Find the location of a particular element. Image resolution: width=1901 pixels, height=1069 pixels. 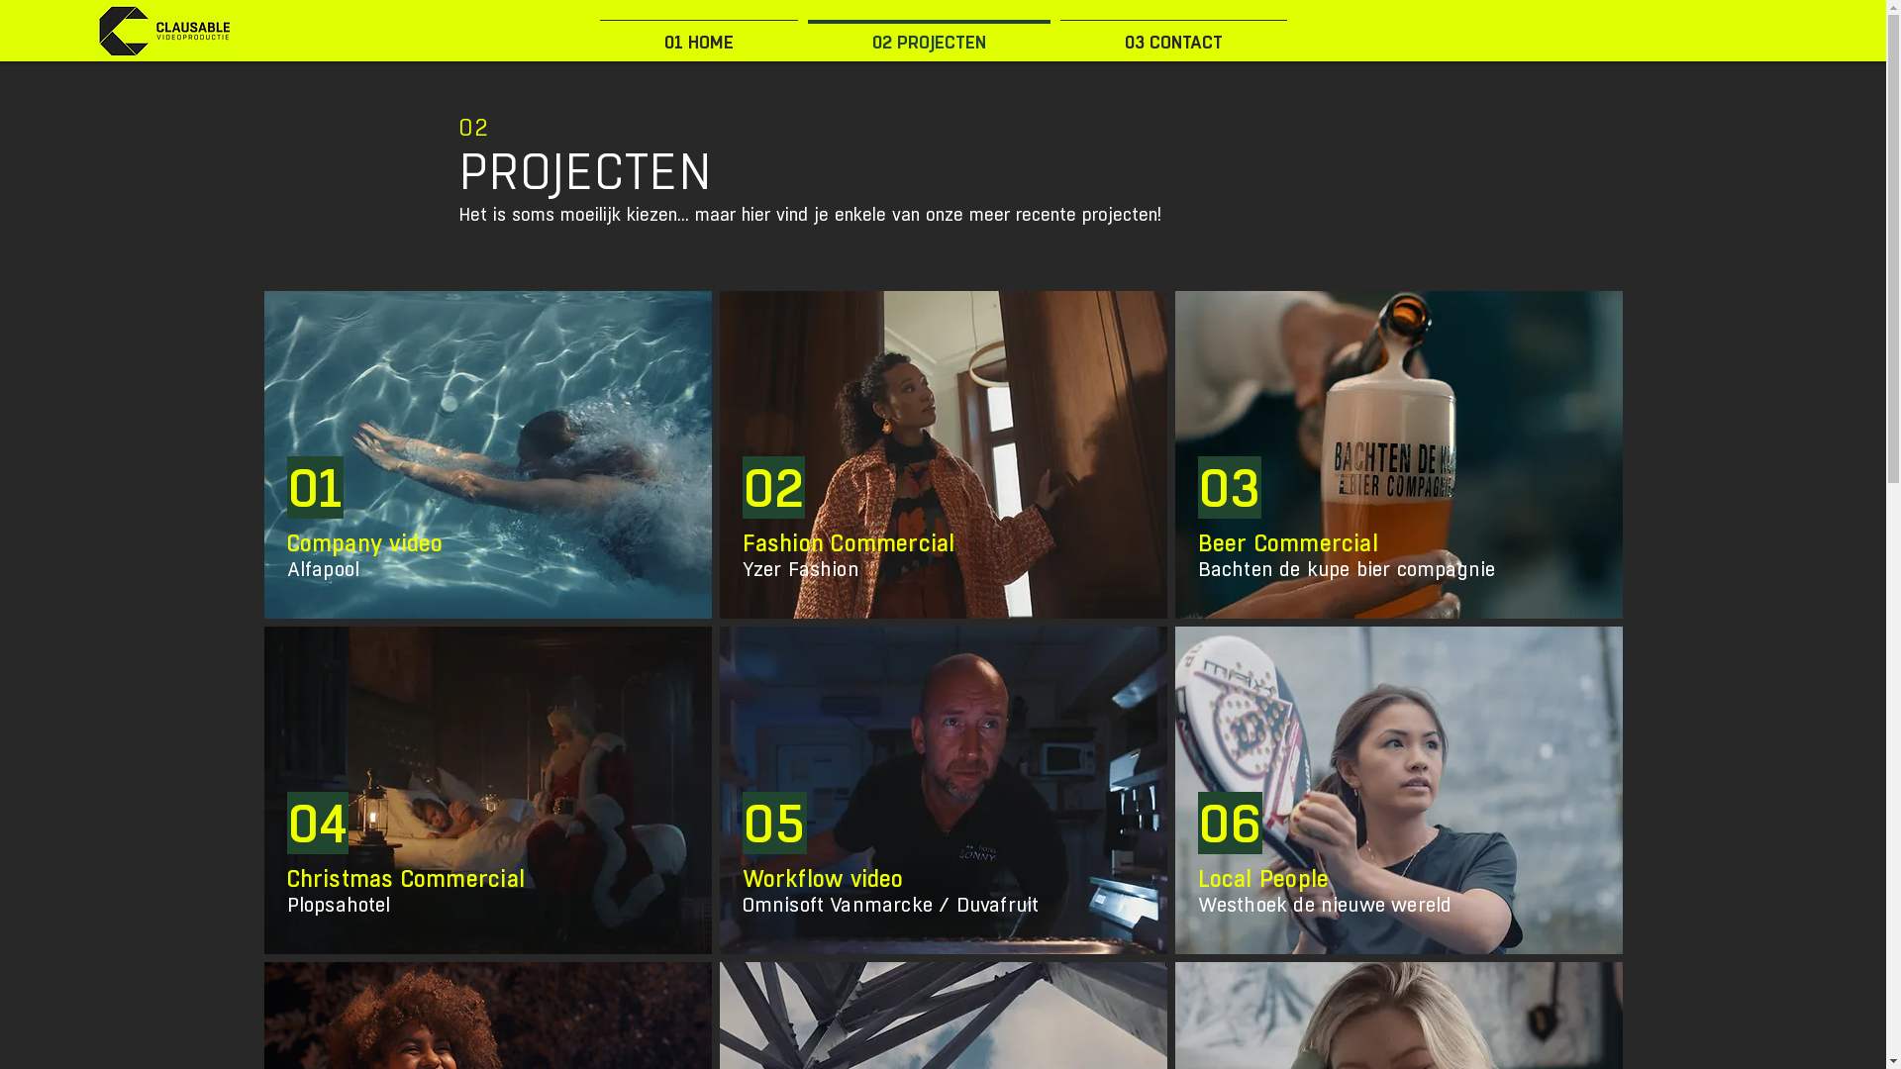

Company video is located at coordinates (365, 543).